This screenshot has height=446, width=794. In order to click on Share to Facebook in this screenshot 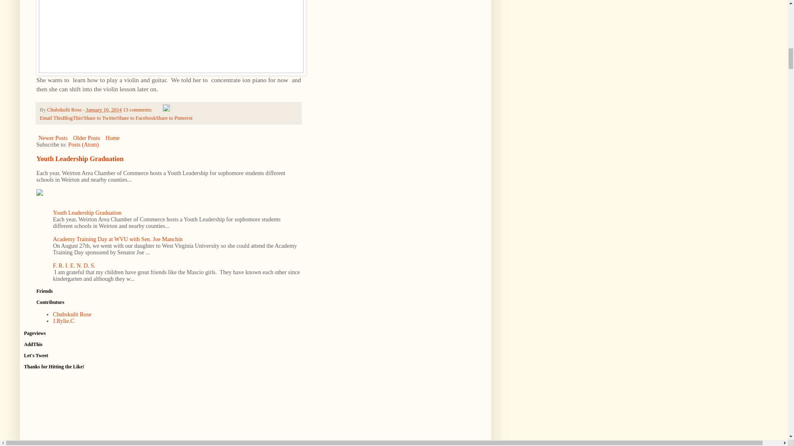, I will do `click(136, 118)`.